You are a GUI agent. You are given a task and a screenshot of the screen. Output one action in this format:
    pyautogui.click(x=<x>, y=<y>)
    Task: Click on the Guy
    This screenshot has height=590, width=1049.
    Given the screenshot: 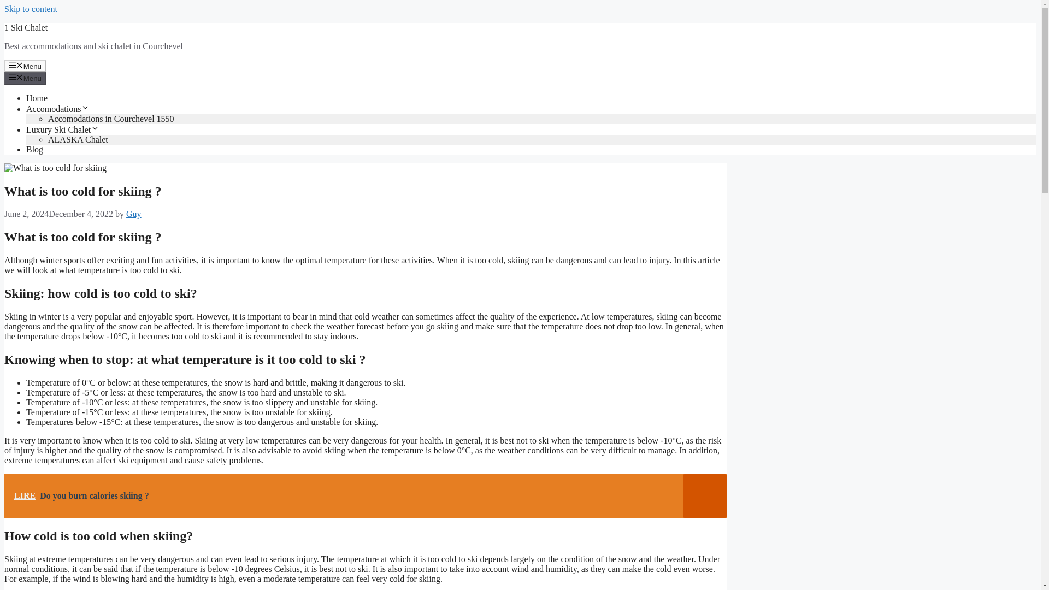 What is the action you would take?
    pyautogui.click(x=133, y=214)
    